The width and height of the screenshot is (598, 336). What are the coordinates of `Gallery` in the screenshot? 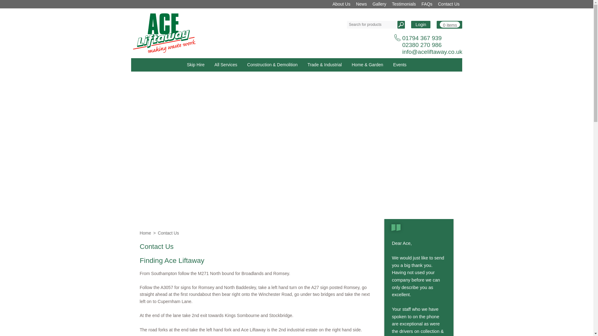 It's located at (379, 4).